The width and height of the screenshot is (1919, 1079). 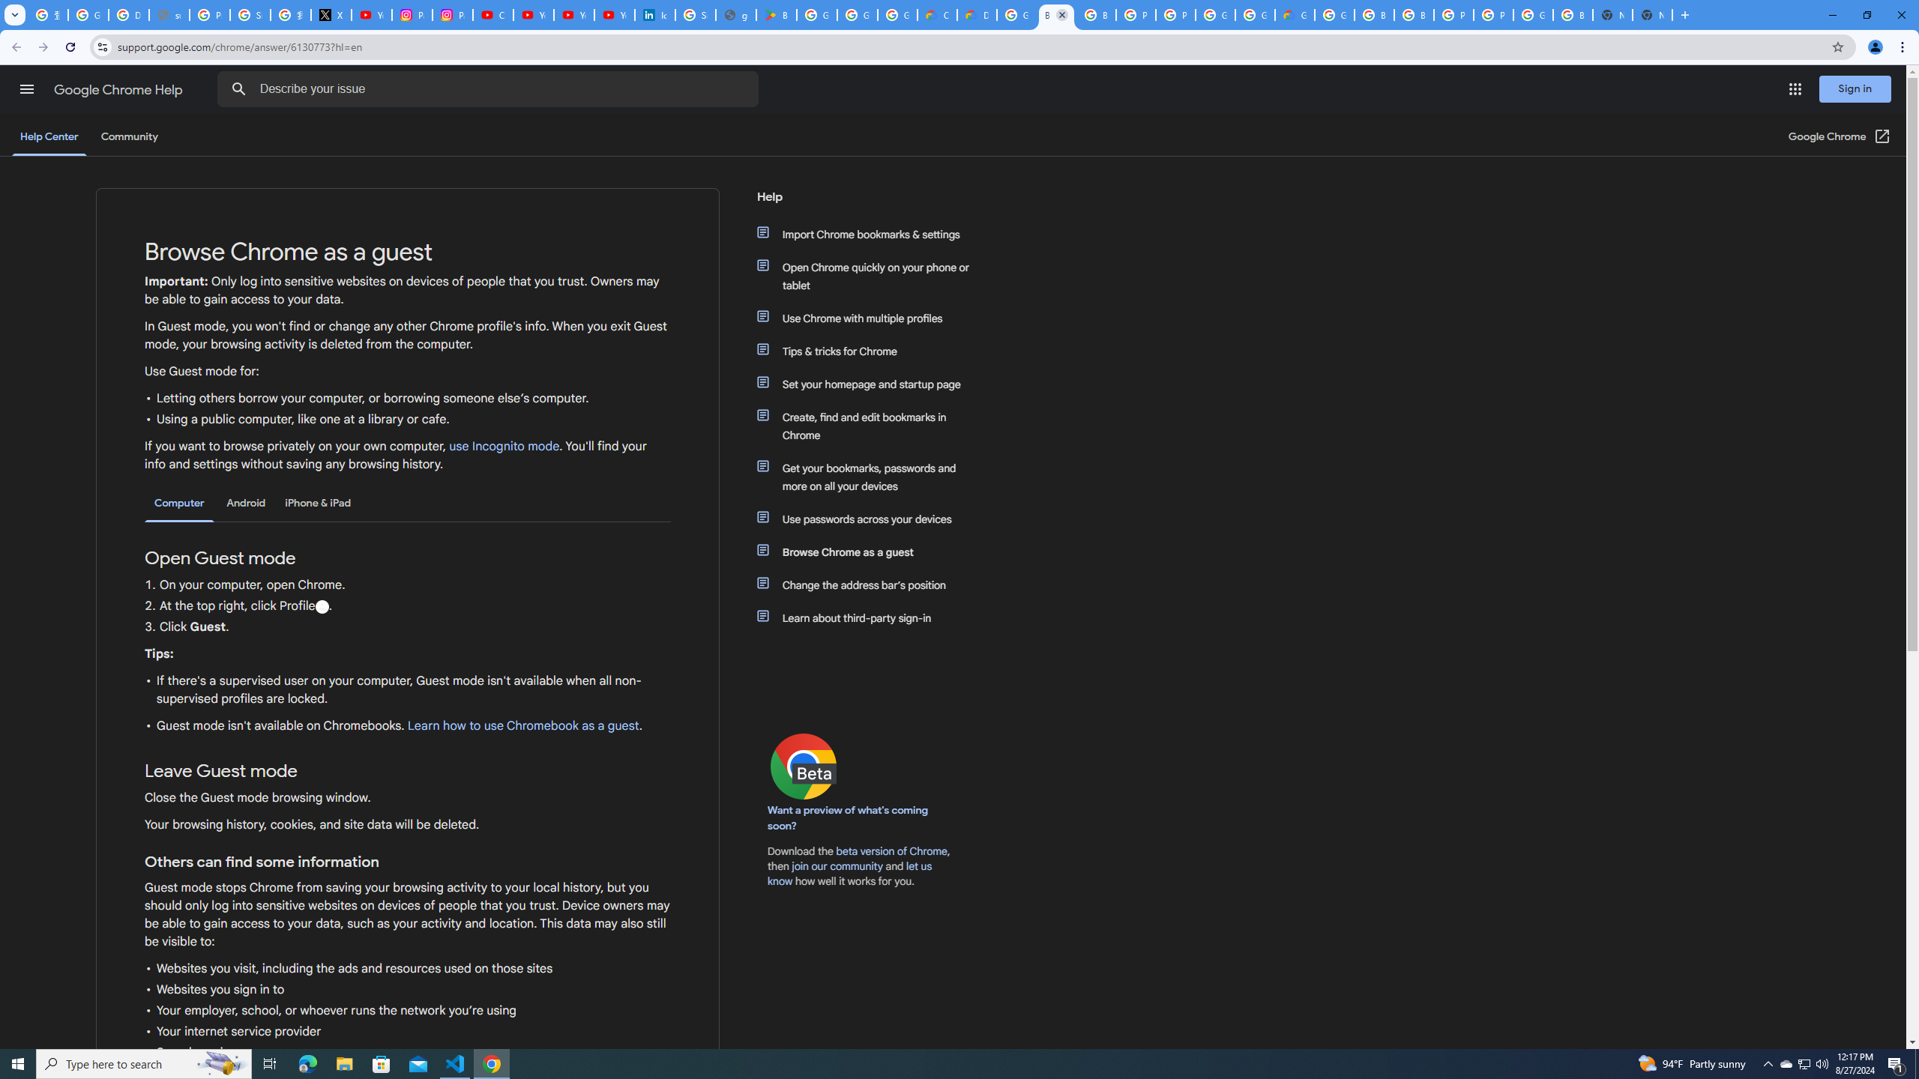 What do you see at coordinates (872, 551) in the screenshot?
I see `Browse Chrome as a guest` at bounding box center [872, 551].